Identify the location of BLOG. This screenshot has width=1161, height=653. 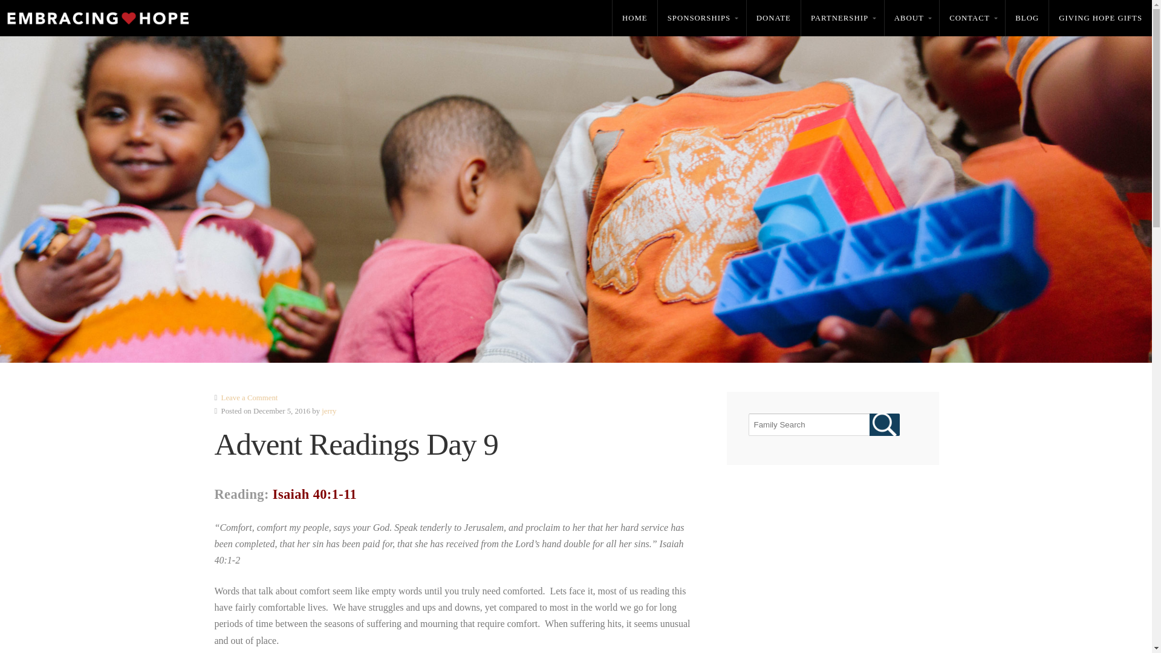
(1027, 18).